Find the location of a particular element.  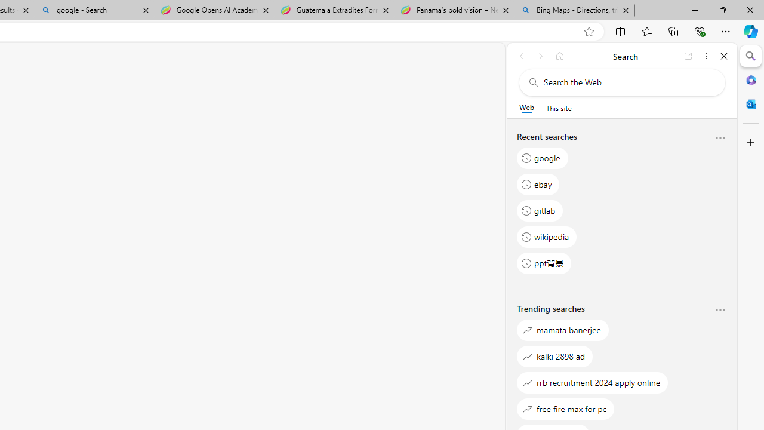

More options is located at coordinates (720, 311).